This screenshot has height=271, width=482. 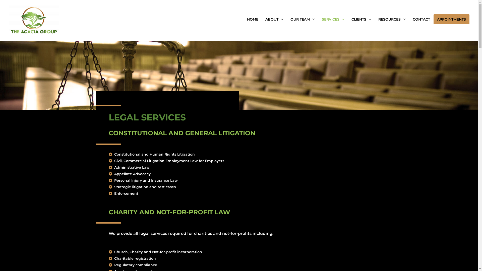 What do you see at coordinates (303, 19) in the screenshot?
I see `OUR TEAM` at bounding box center [303, 19].